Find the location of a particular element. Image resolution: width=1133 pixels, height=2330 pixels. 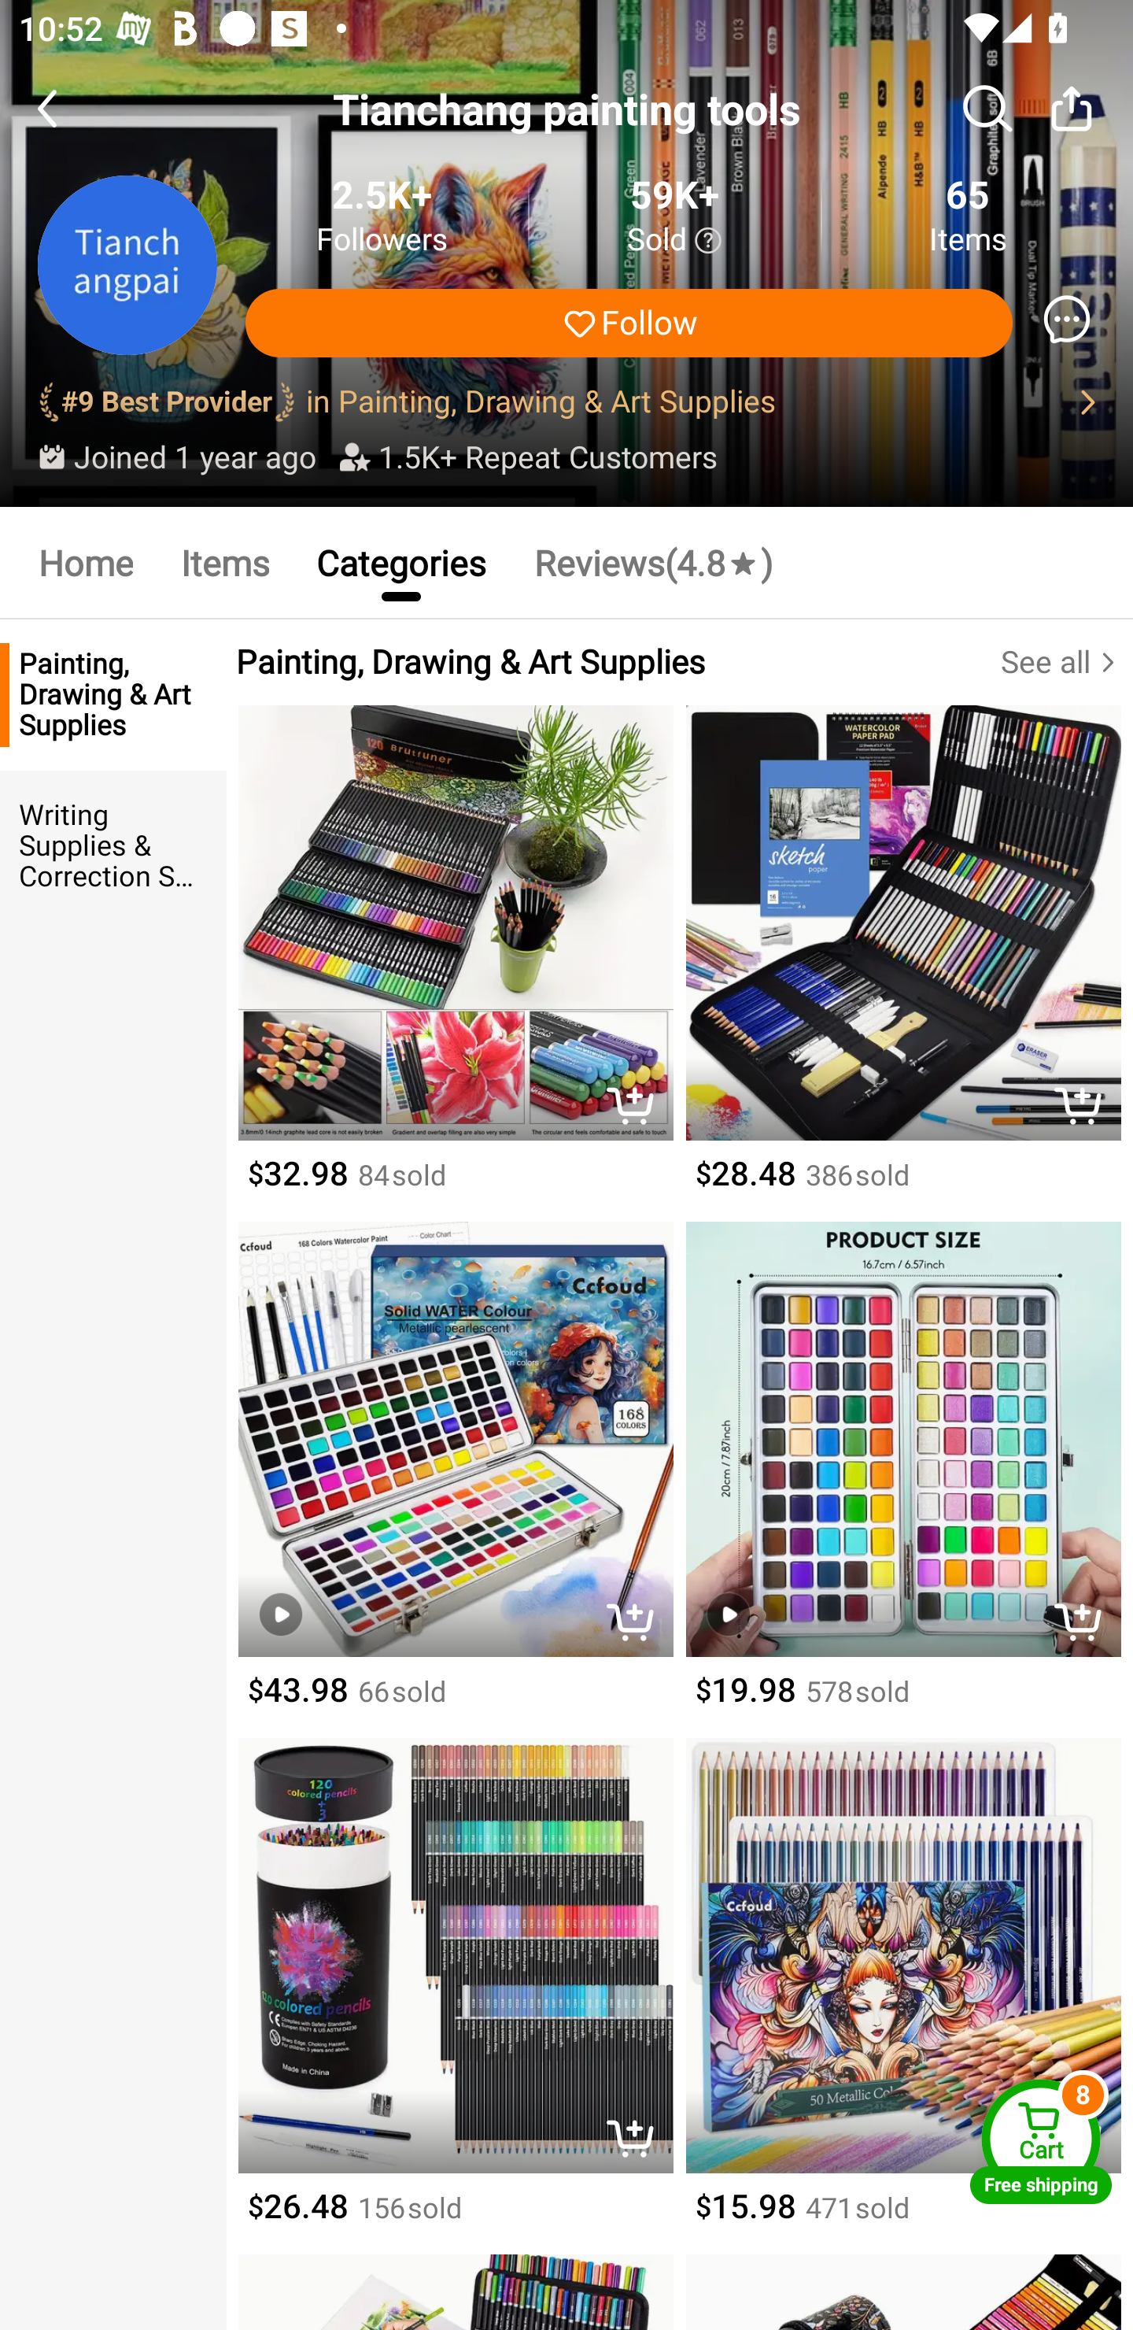

See all is located at coordinates (1067, 663).